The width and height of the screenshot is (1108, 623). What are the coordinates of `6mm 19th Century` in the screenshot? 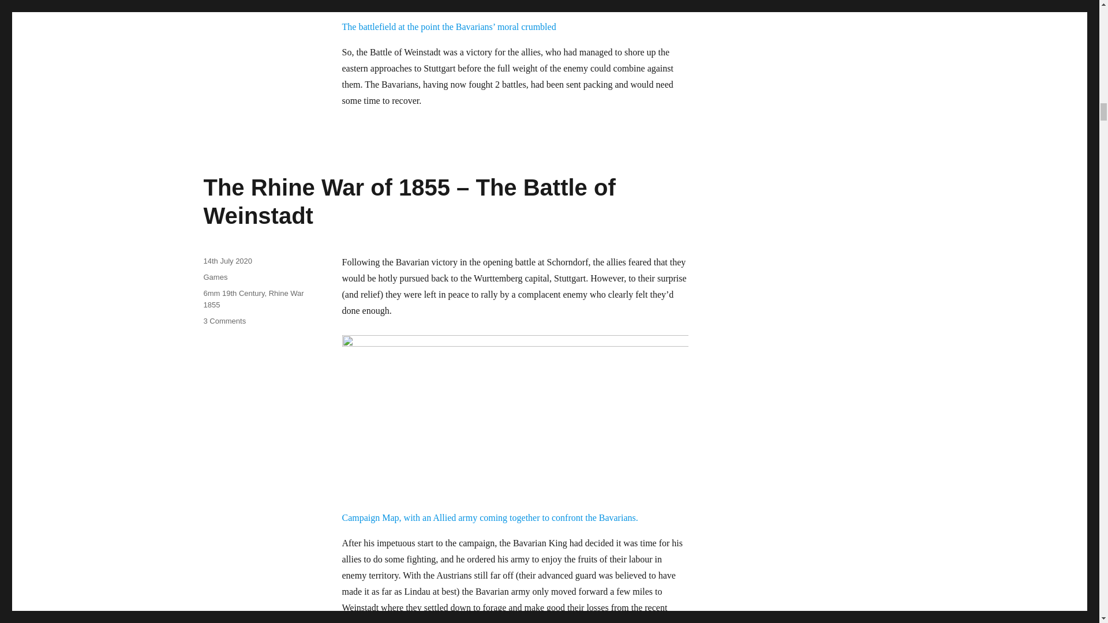 It's located at (233, 293).